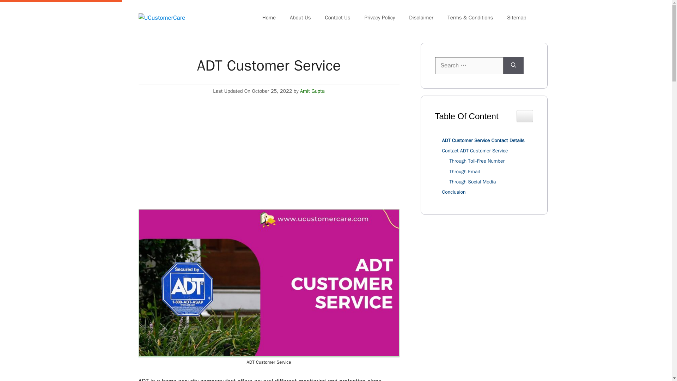 The width and height of the screenshot is (677, 381). I want to click on Toggle Table of Content, so click(524, 116).